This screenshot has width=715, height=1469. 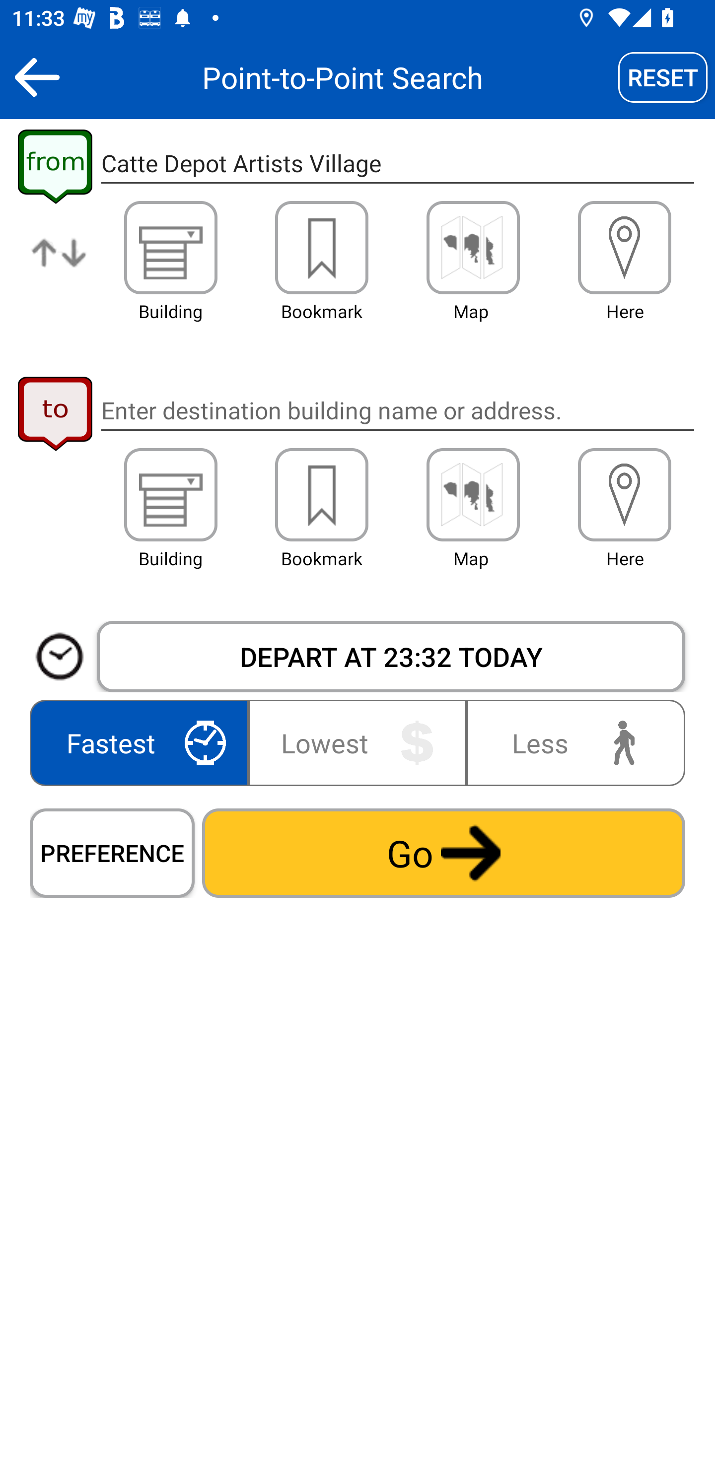 What do you see at coordinates (443, 853) in the screenshot?
I see `Go` at bounding box center [443, 853].